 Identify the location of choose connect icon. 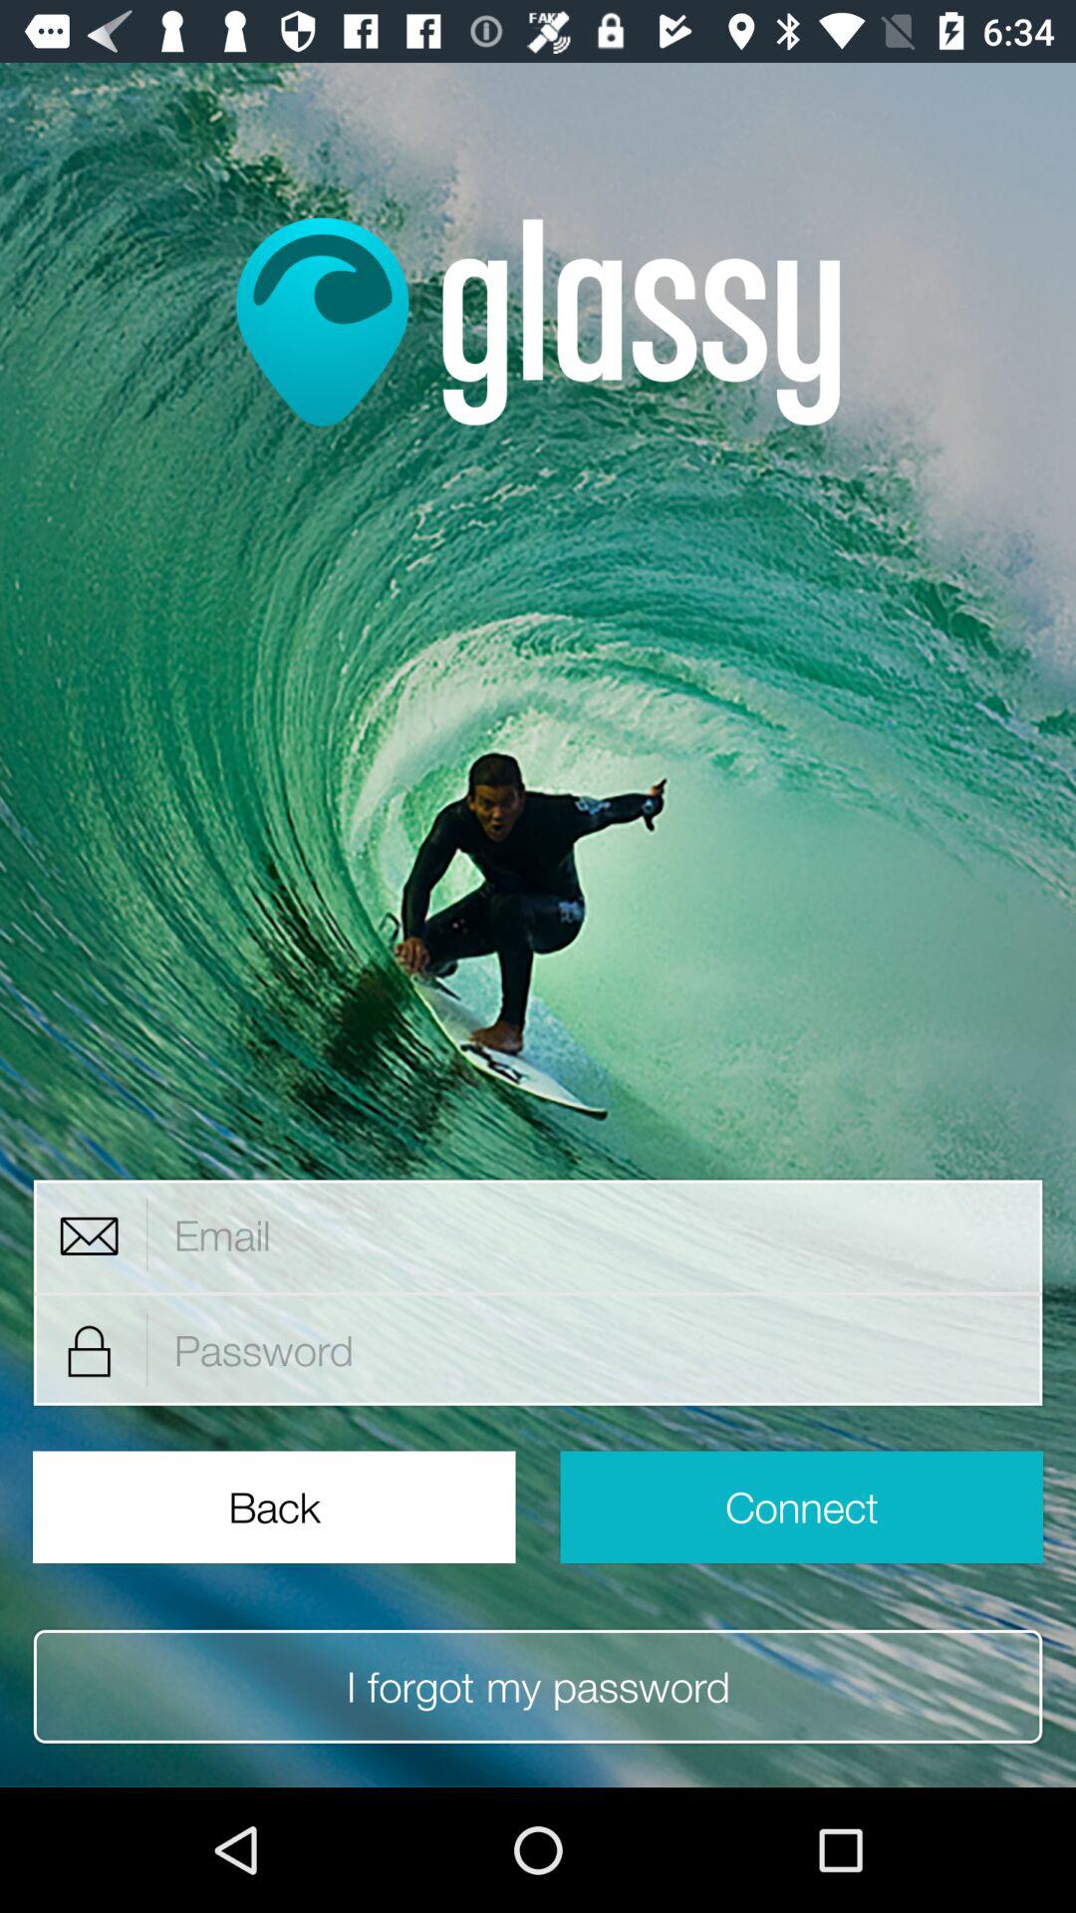
(801, 1506).